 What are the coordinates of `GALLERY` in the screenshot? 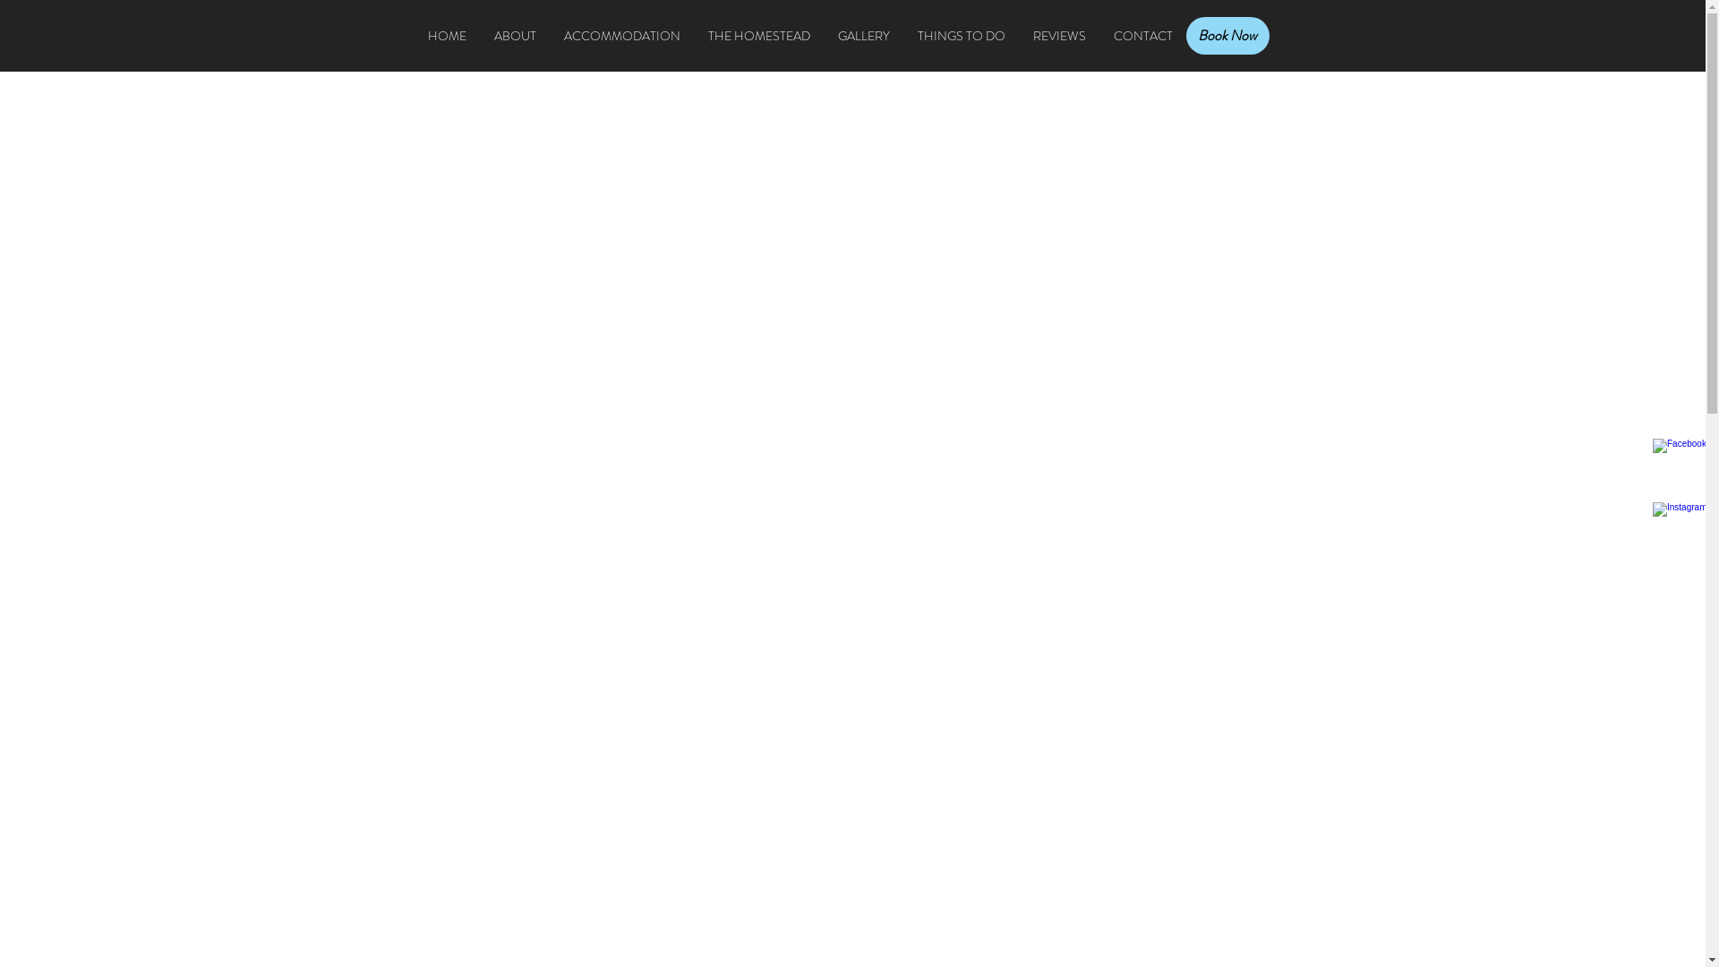 It's located at (863, 36).